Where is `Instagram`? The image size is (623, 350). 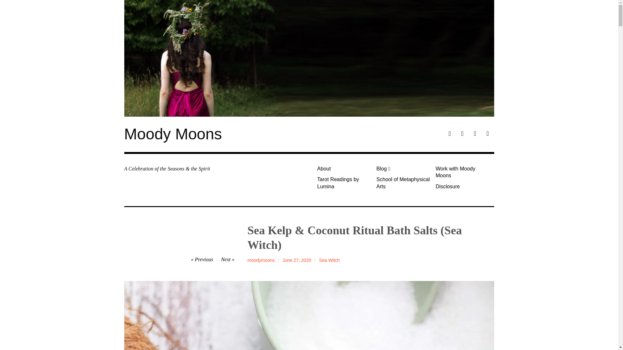 Instagram is located at coordinates (475, 134).